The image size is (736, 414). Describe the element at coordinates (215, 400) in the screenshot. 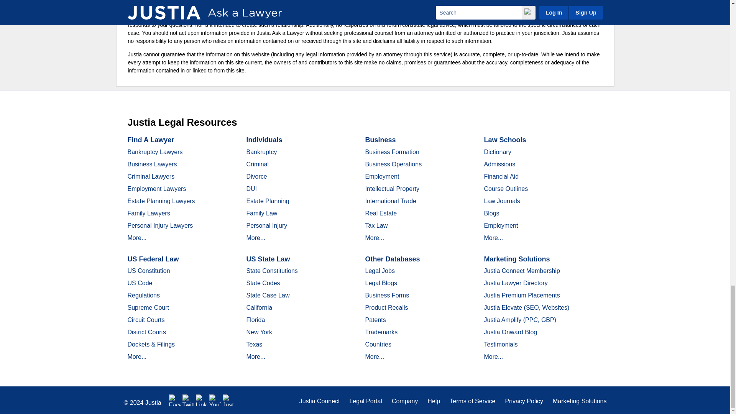

I see `YouTube` at that location.